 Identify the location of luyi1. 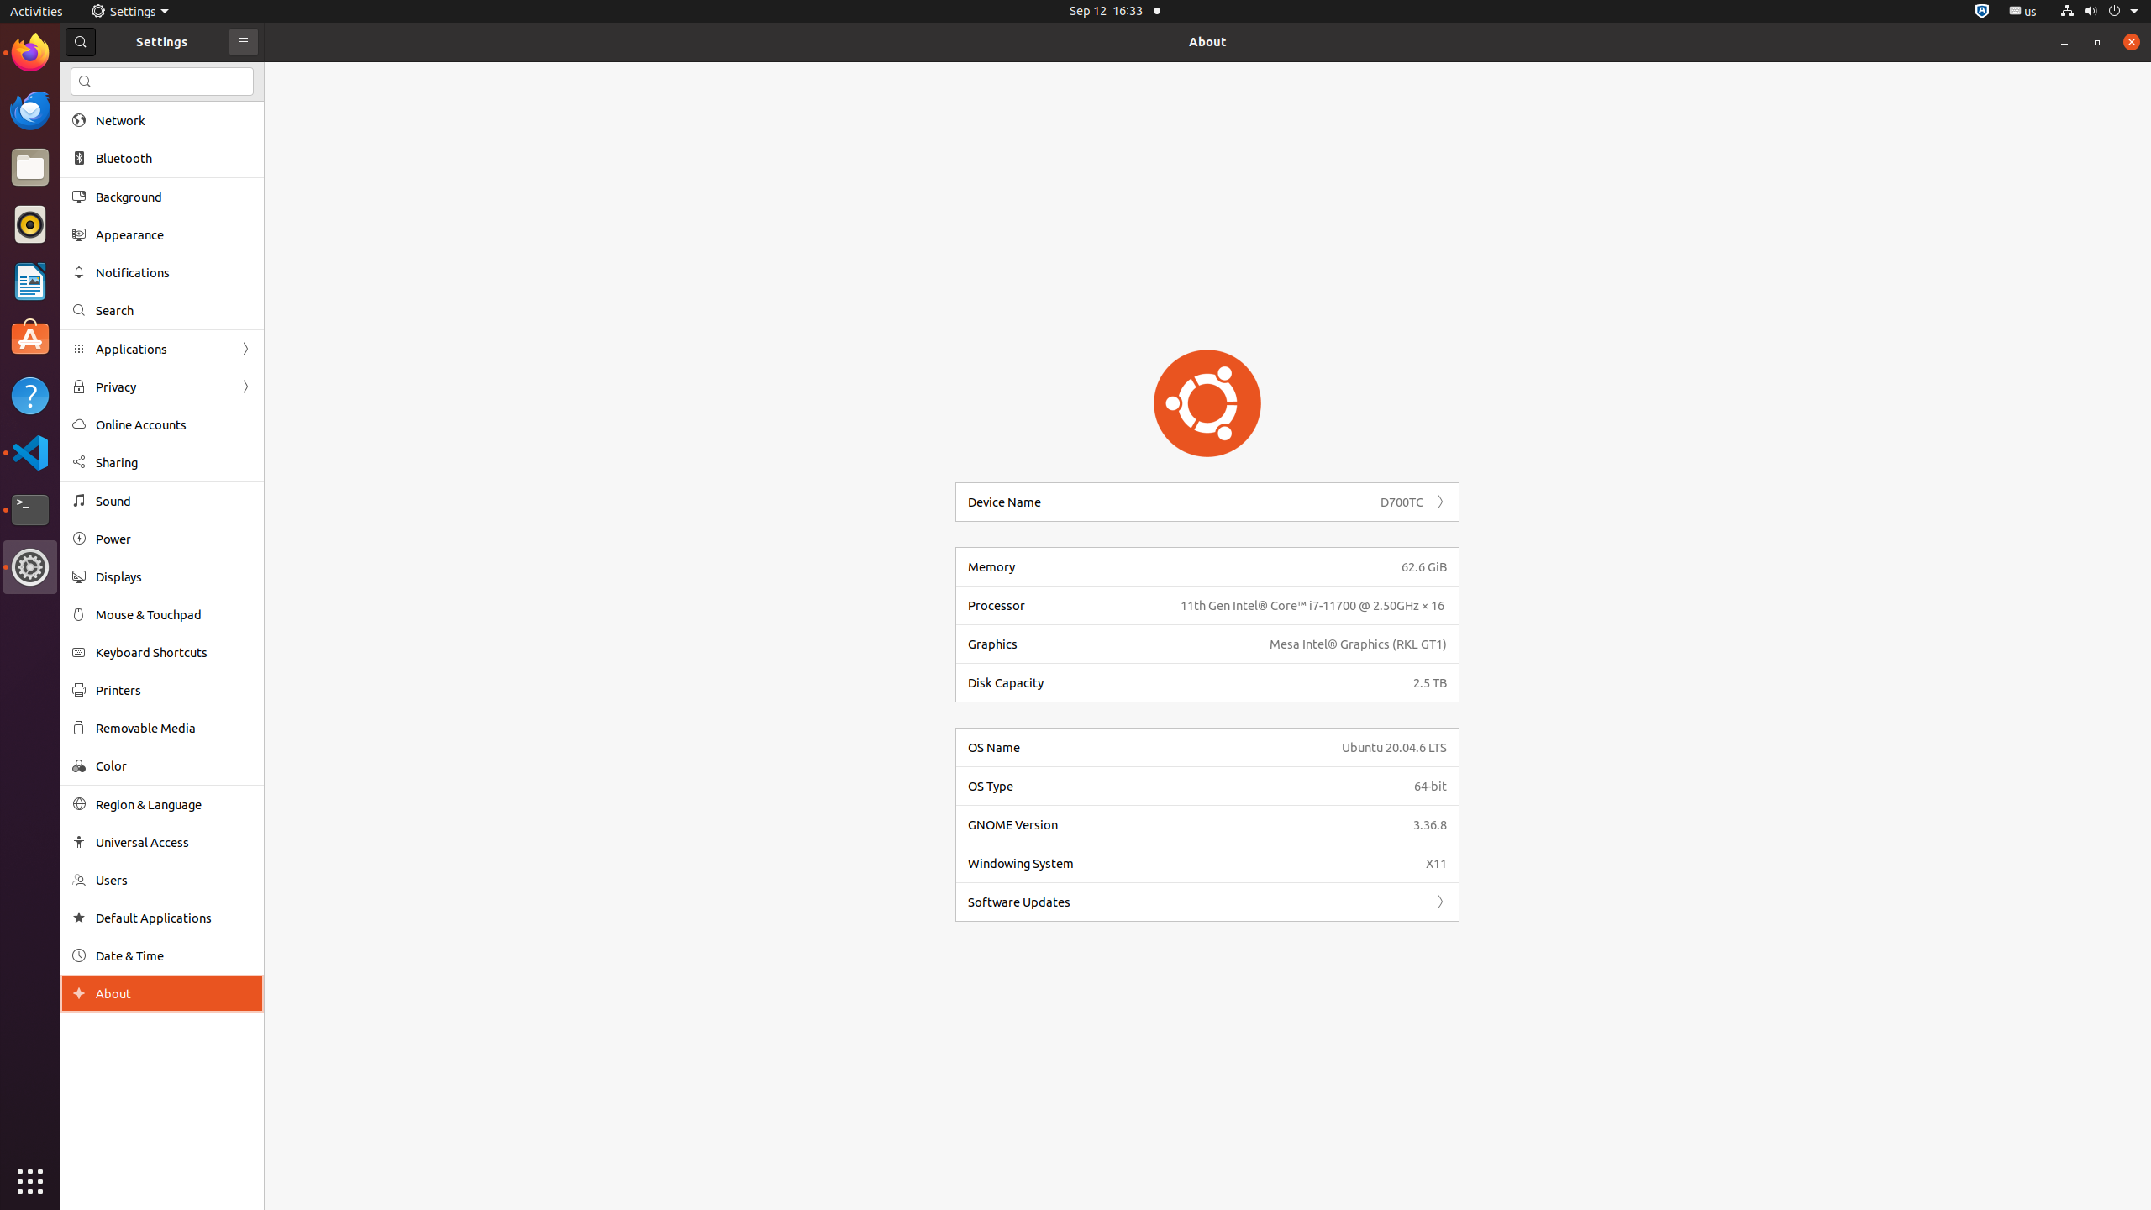
(113, 75).